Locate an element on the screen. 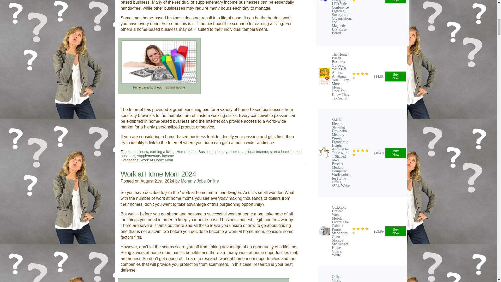 The width and height of the screenshot is (501, 282). Home-based Business is located at coordinates (195, 151).